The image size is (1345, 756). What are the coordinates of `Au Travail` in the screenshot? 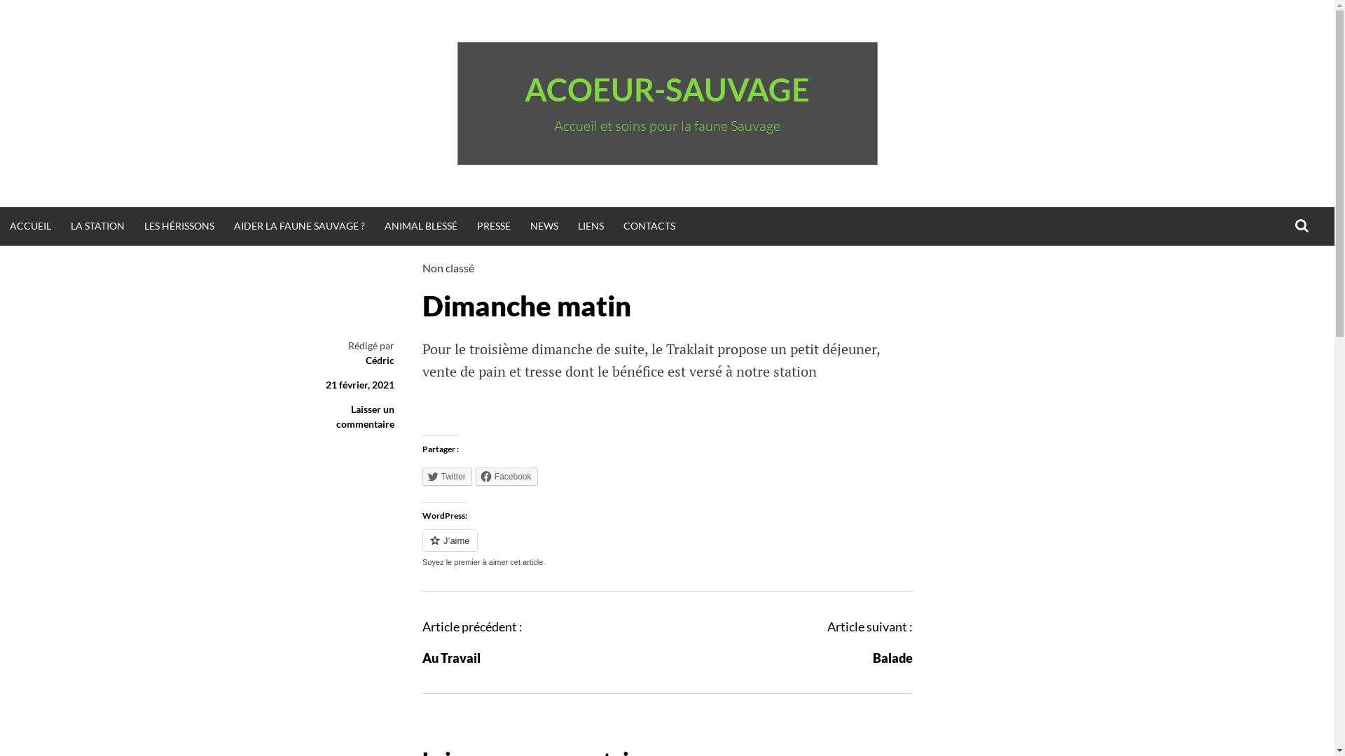 It's located at (451, 658).